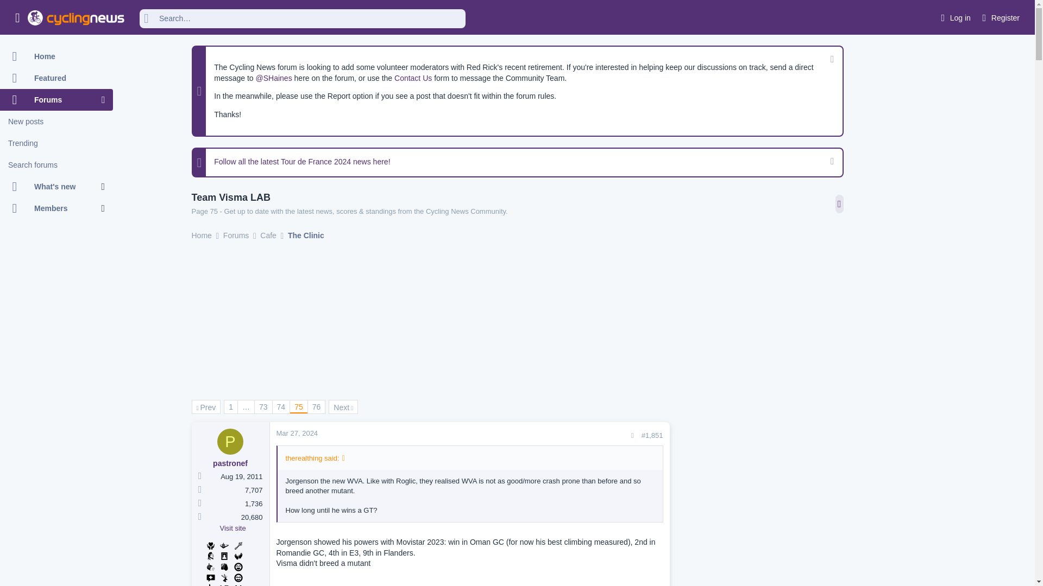 The image size is (1043, 586). I want to click on Forums, so click(51, 100).